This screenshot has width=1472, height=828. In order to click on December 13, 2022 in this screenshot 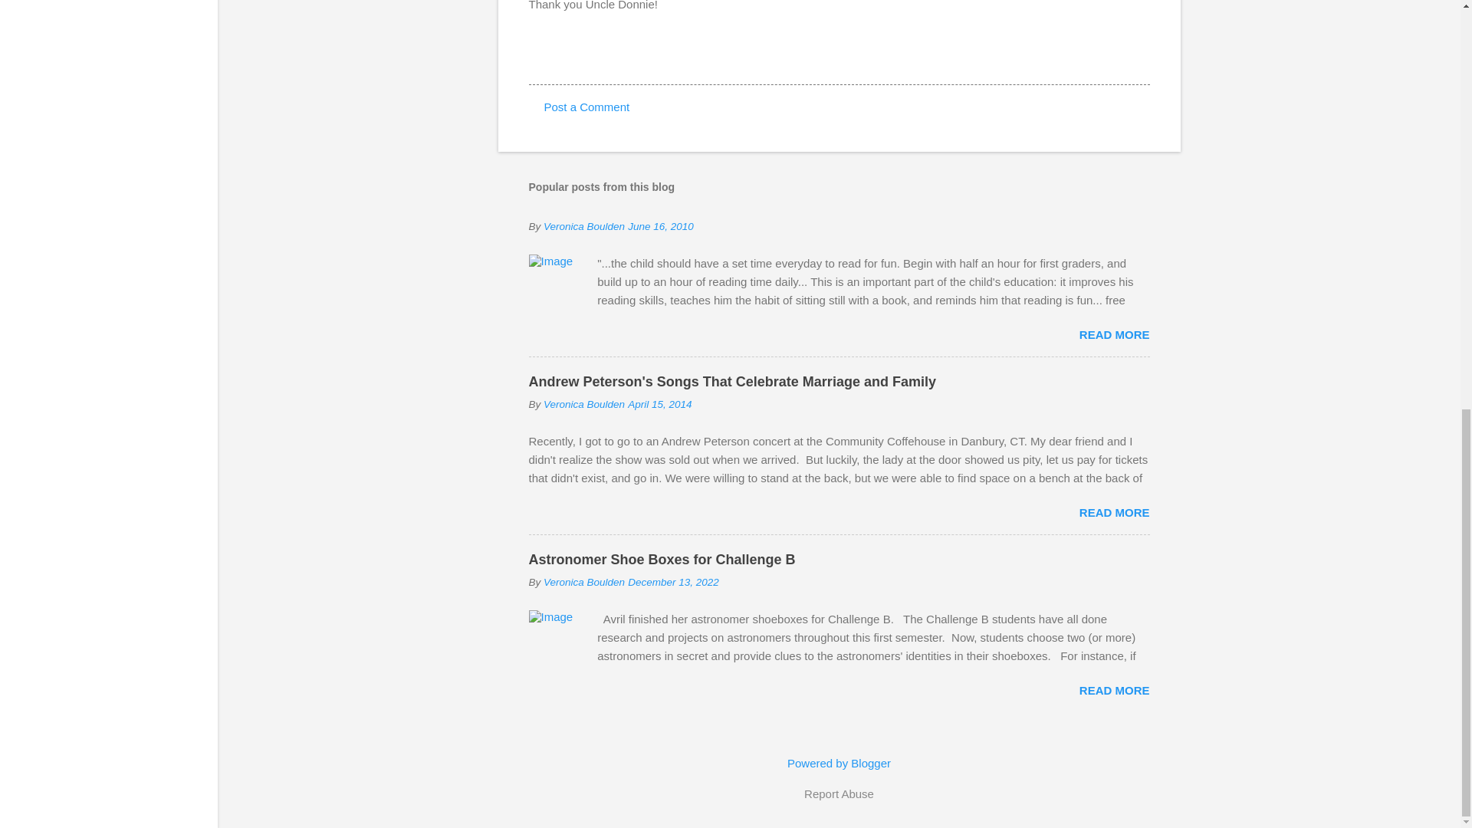, I will do `click(673, 581)`.